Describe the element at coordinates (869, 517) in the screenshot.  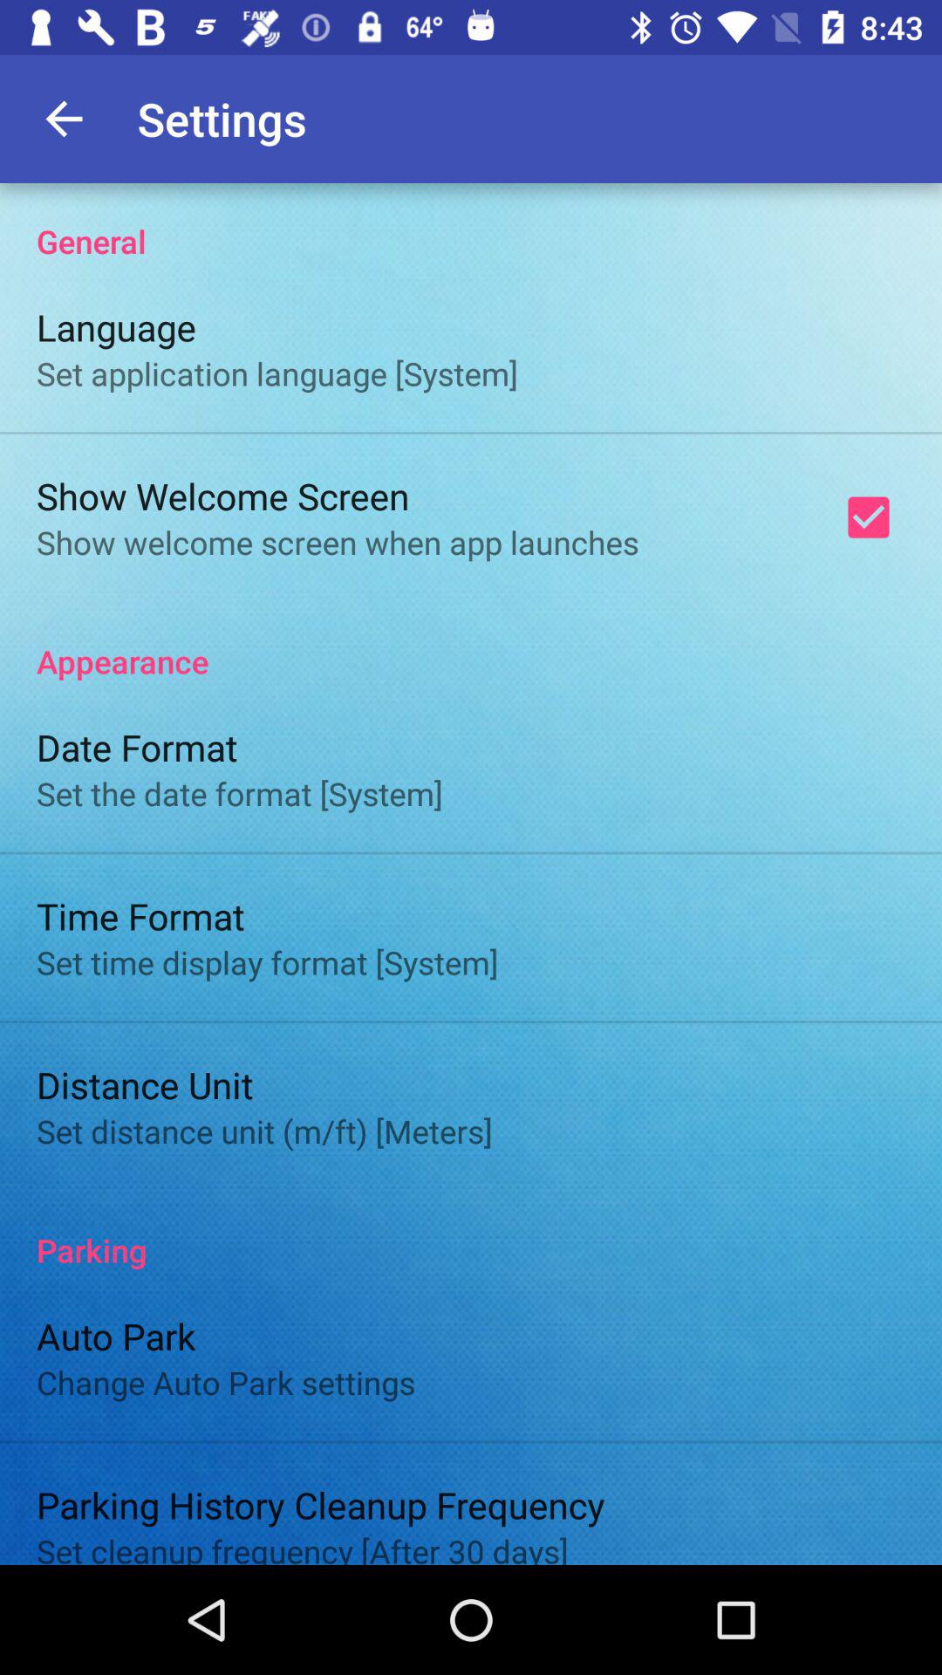
I see `click item at the top right corner` at that location.